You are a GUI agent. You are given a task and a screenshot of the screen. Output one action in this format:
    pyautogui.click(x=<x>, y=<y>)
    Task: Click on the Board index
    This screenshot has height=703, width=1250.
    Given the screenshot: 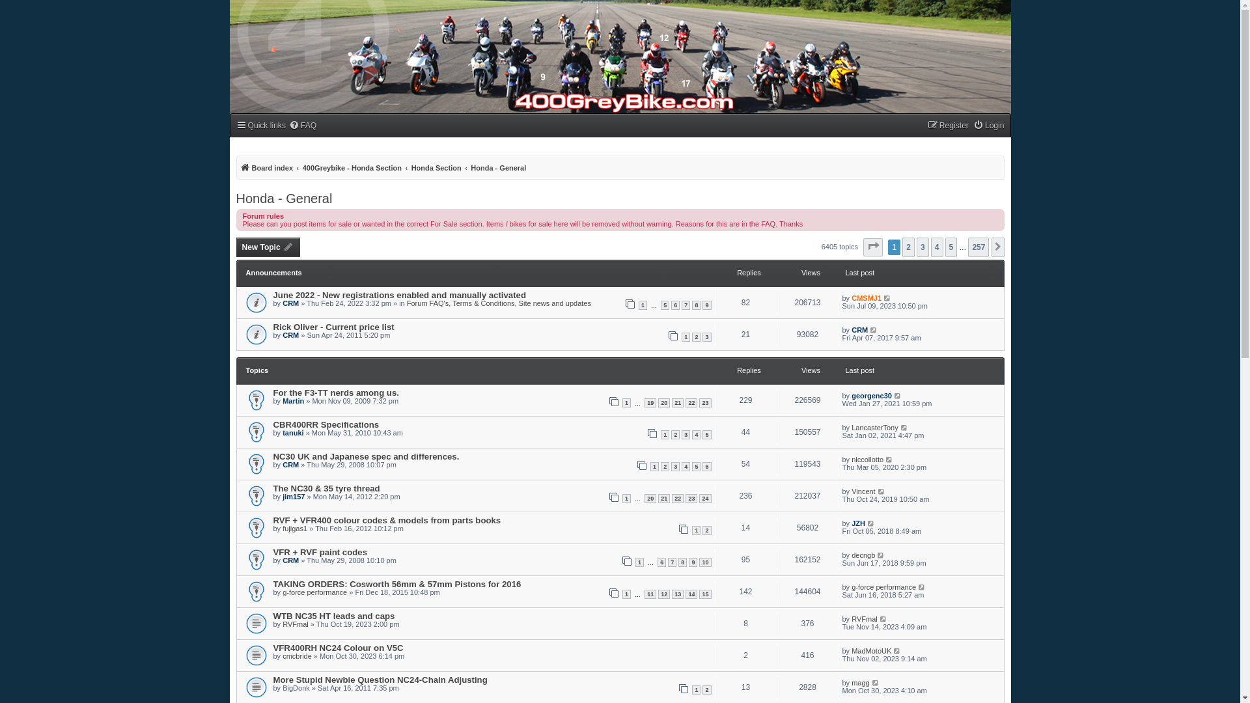 What is the action you would take?
    pyautogui.click(x=266, y=168)
    